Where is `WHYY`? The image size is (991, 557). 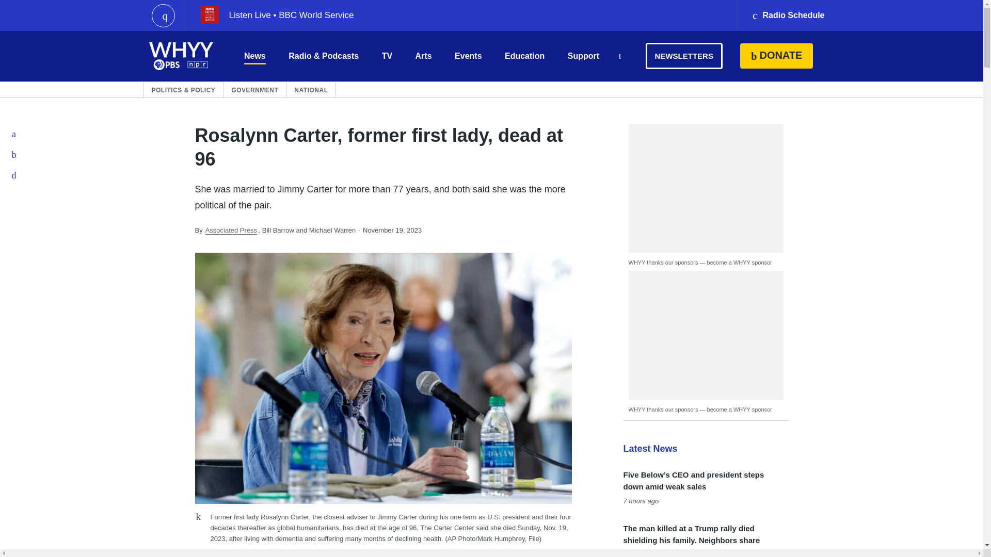
WHYY is located at coordinates (181, 56).